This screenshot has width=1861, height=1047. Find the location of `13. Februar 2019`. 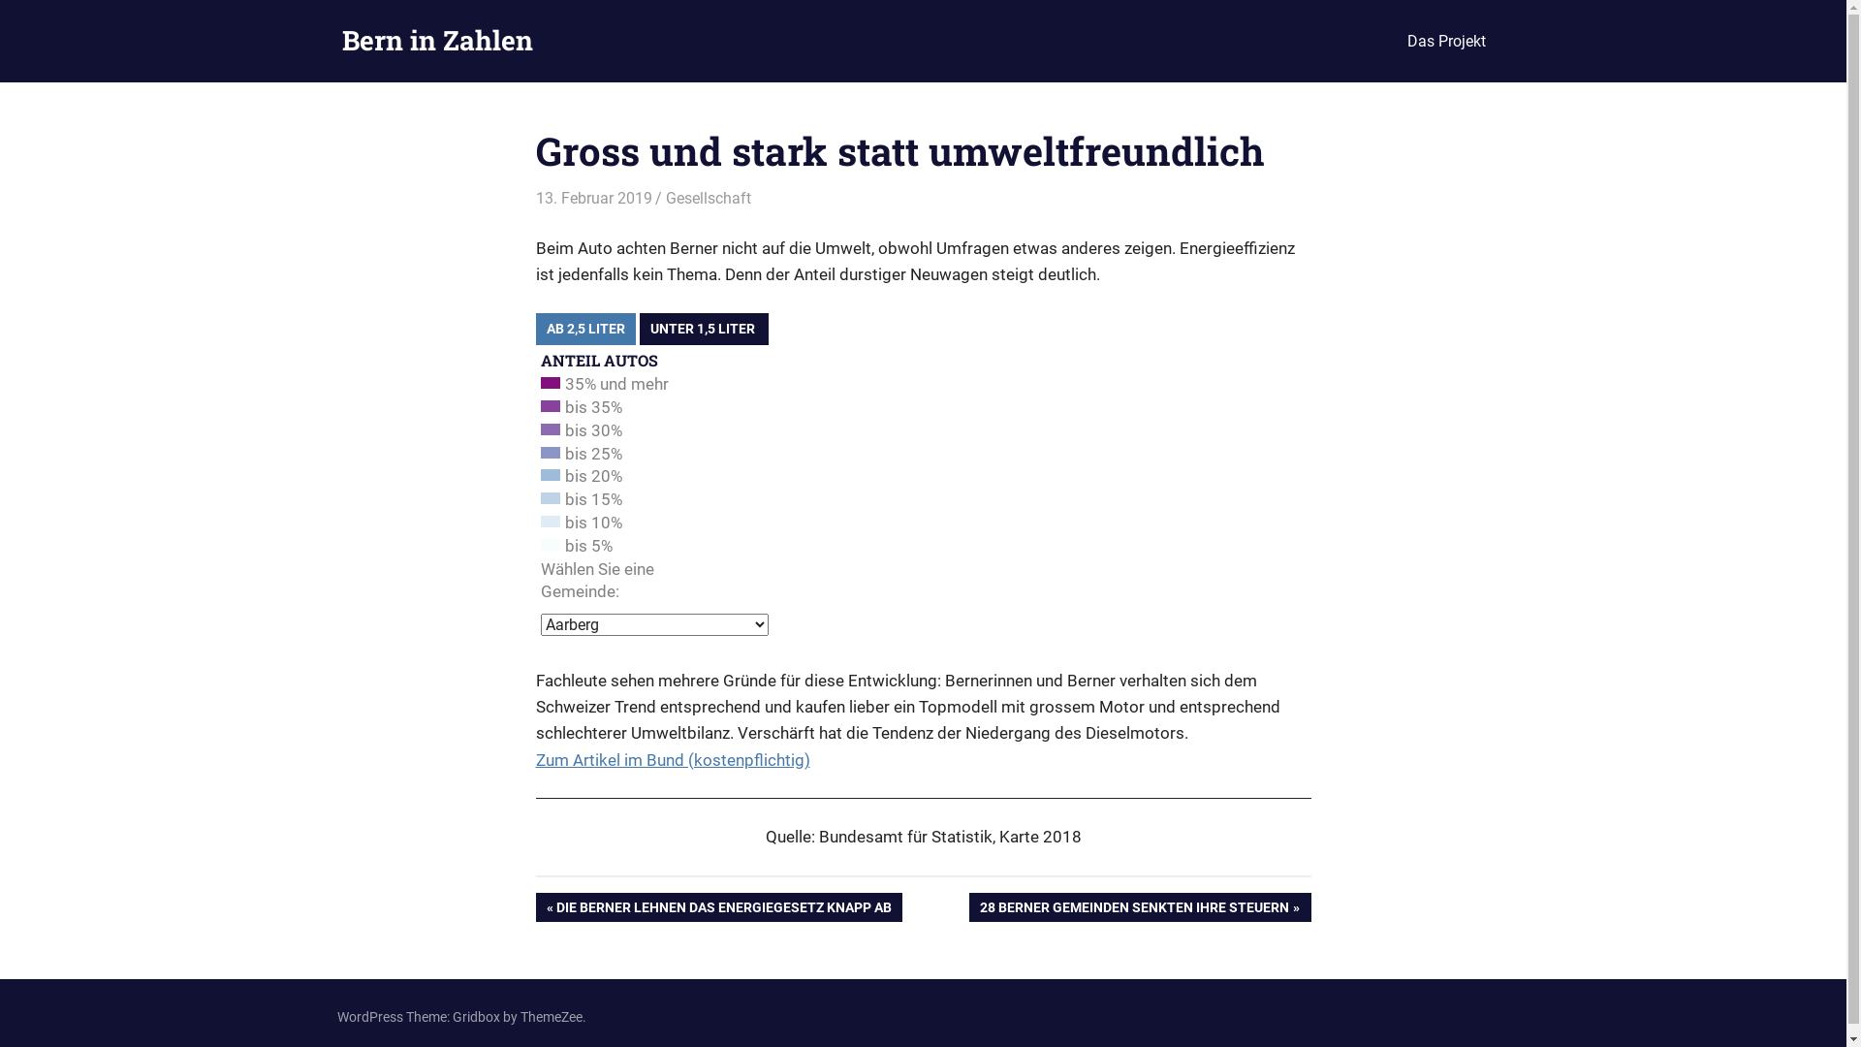

13. Februar 2019 is located at coordinates (593, 198).